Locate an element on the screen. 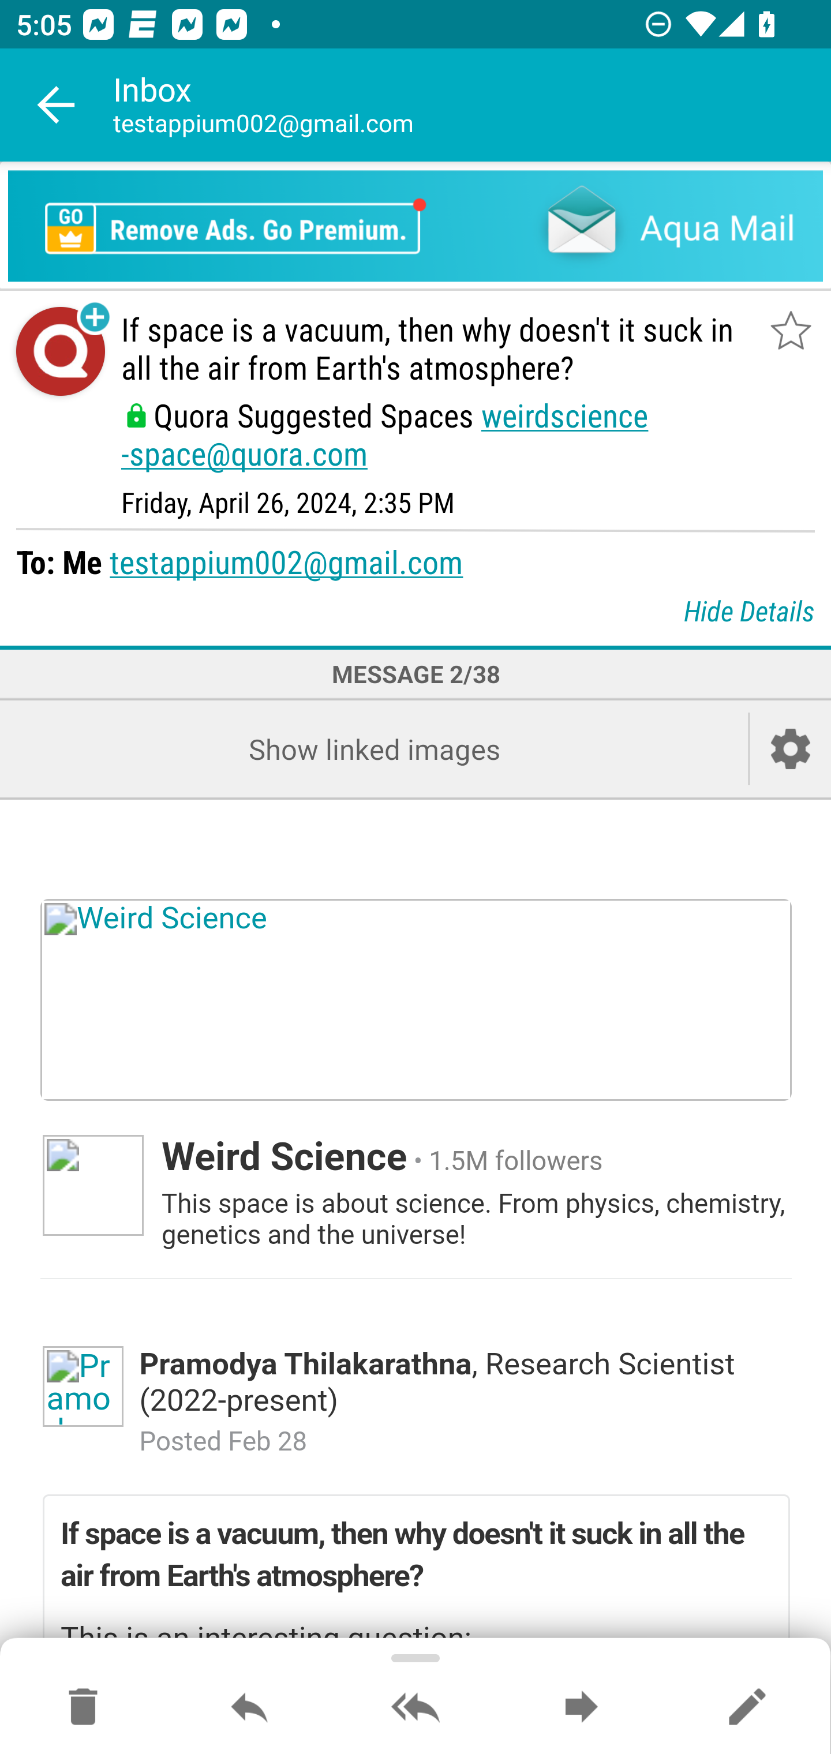 The height and width of the screenshot is (1754, 831). Inbox testappium002@gmail.com is located at coordinates (472, 105).